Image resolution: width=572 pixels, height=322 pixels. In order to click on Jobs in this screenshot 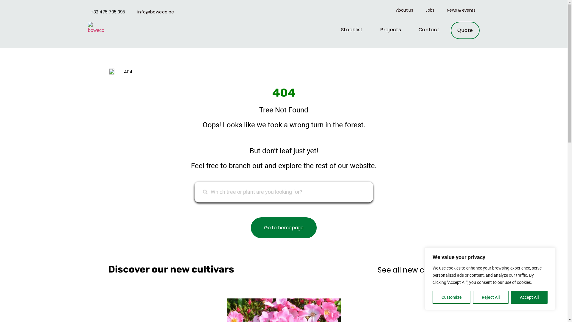, I will do `click(430, 10)`.